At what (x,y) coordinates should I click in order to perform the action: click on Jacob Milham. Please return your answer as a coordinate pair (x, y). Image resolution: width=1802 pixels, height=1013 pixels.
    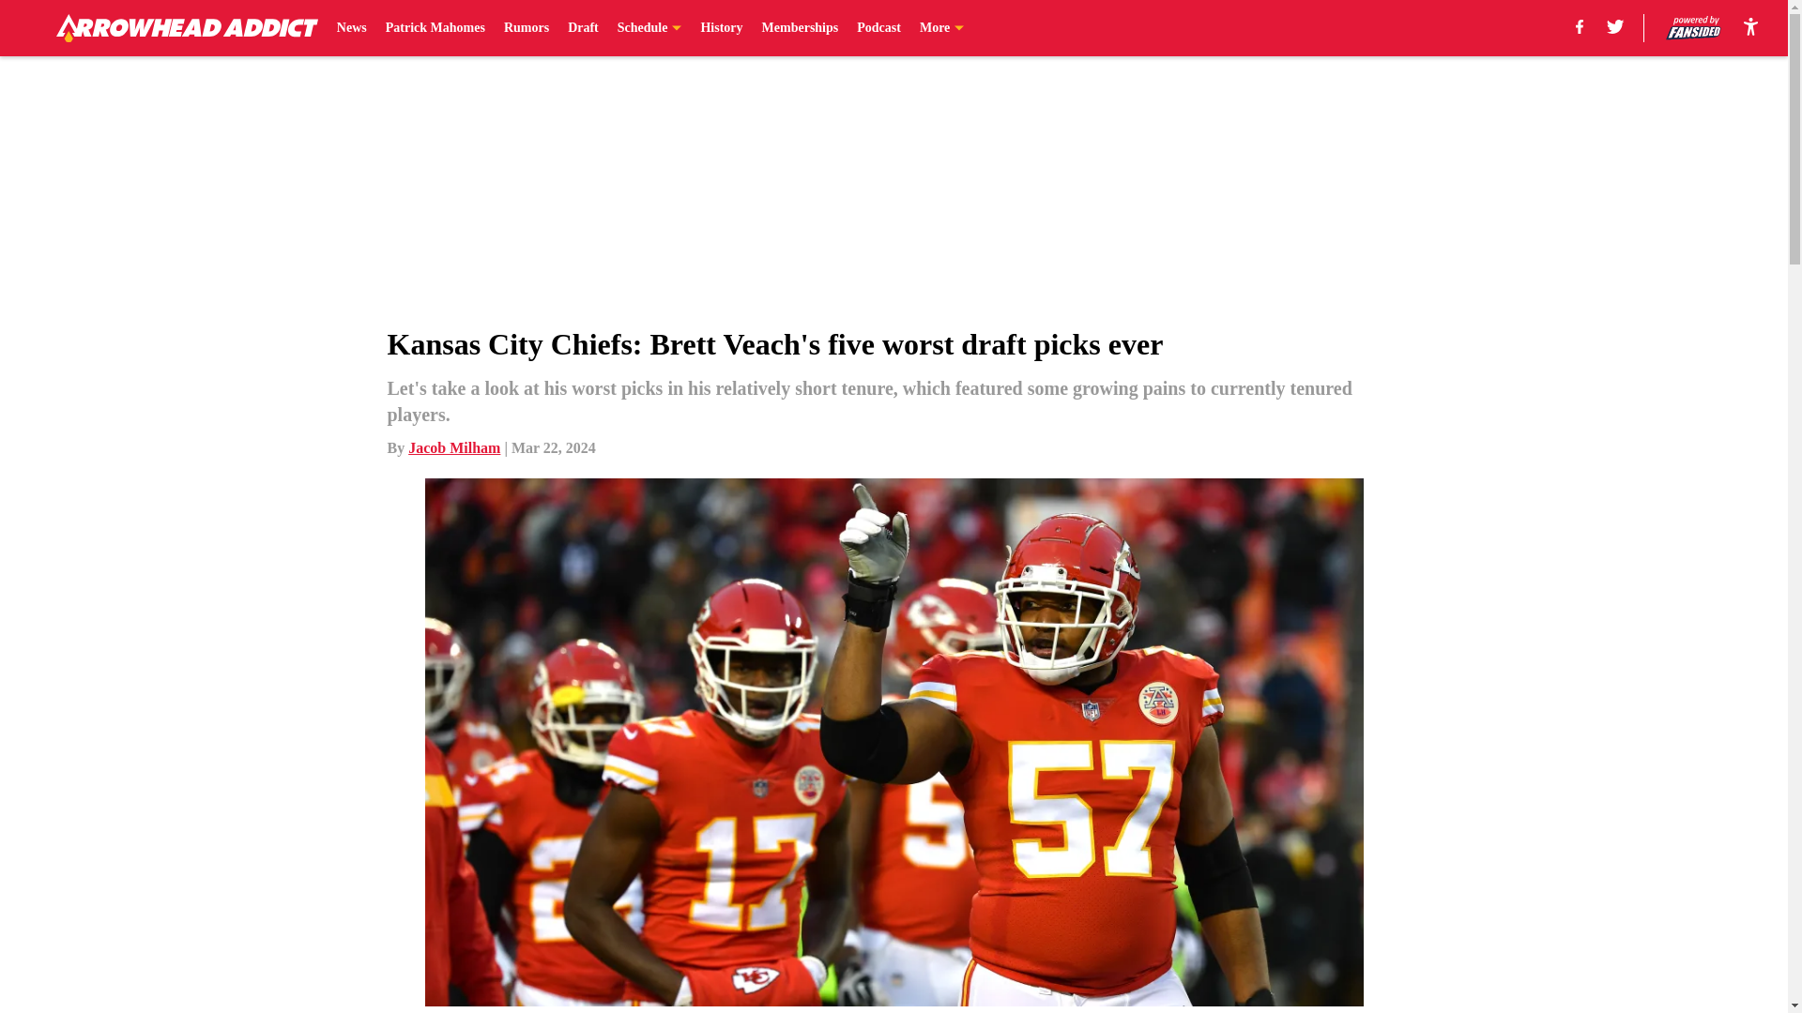
    Looking at the image, I should click on (454, 447).